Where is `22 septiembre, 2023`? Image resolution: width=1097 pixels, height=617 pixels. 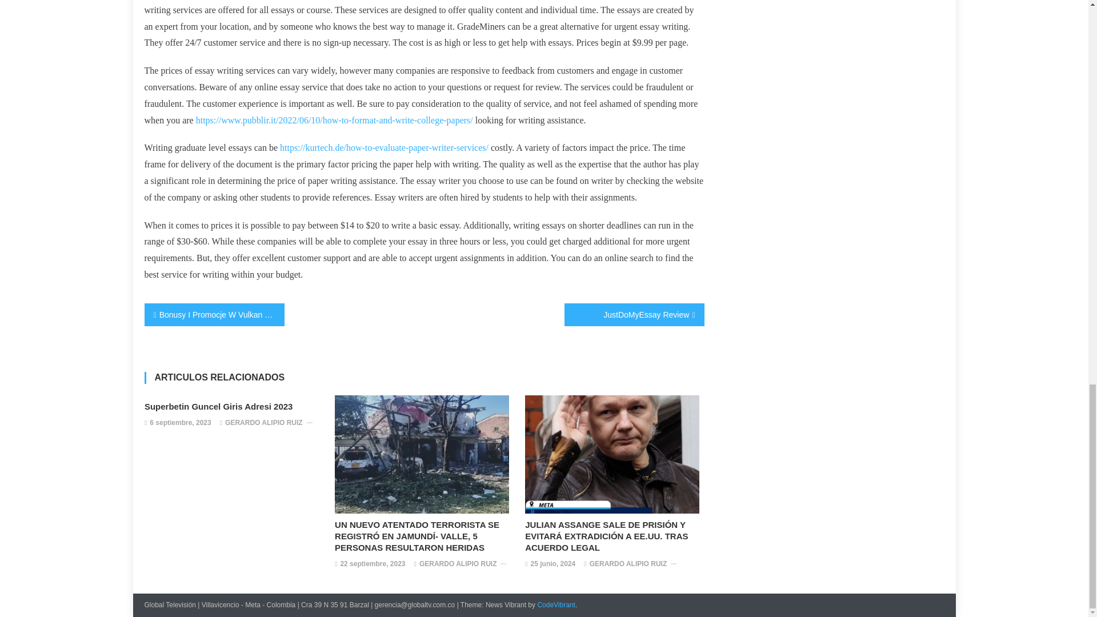
22 septiembre, 2023 is located at coordinates (373, 564).